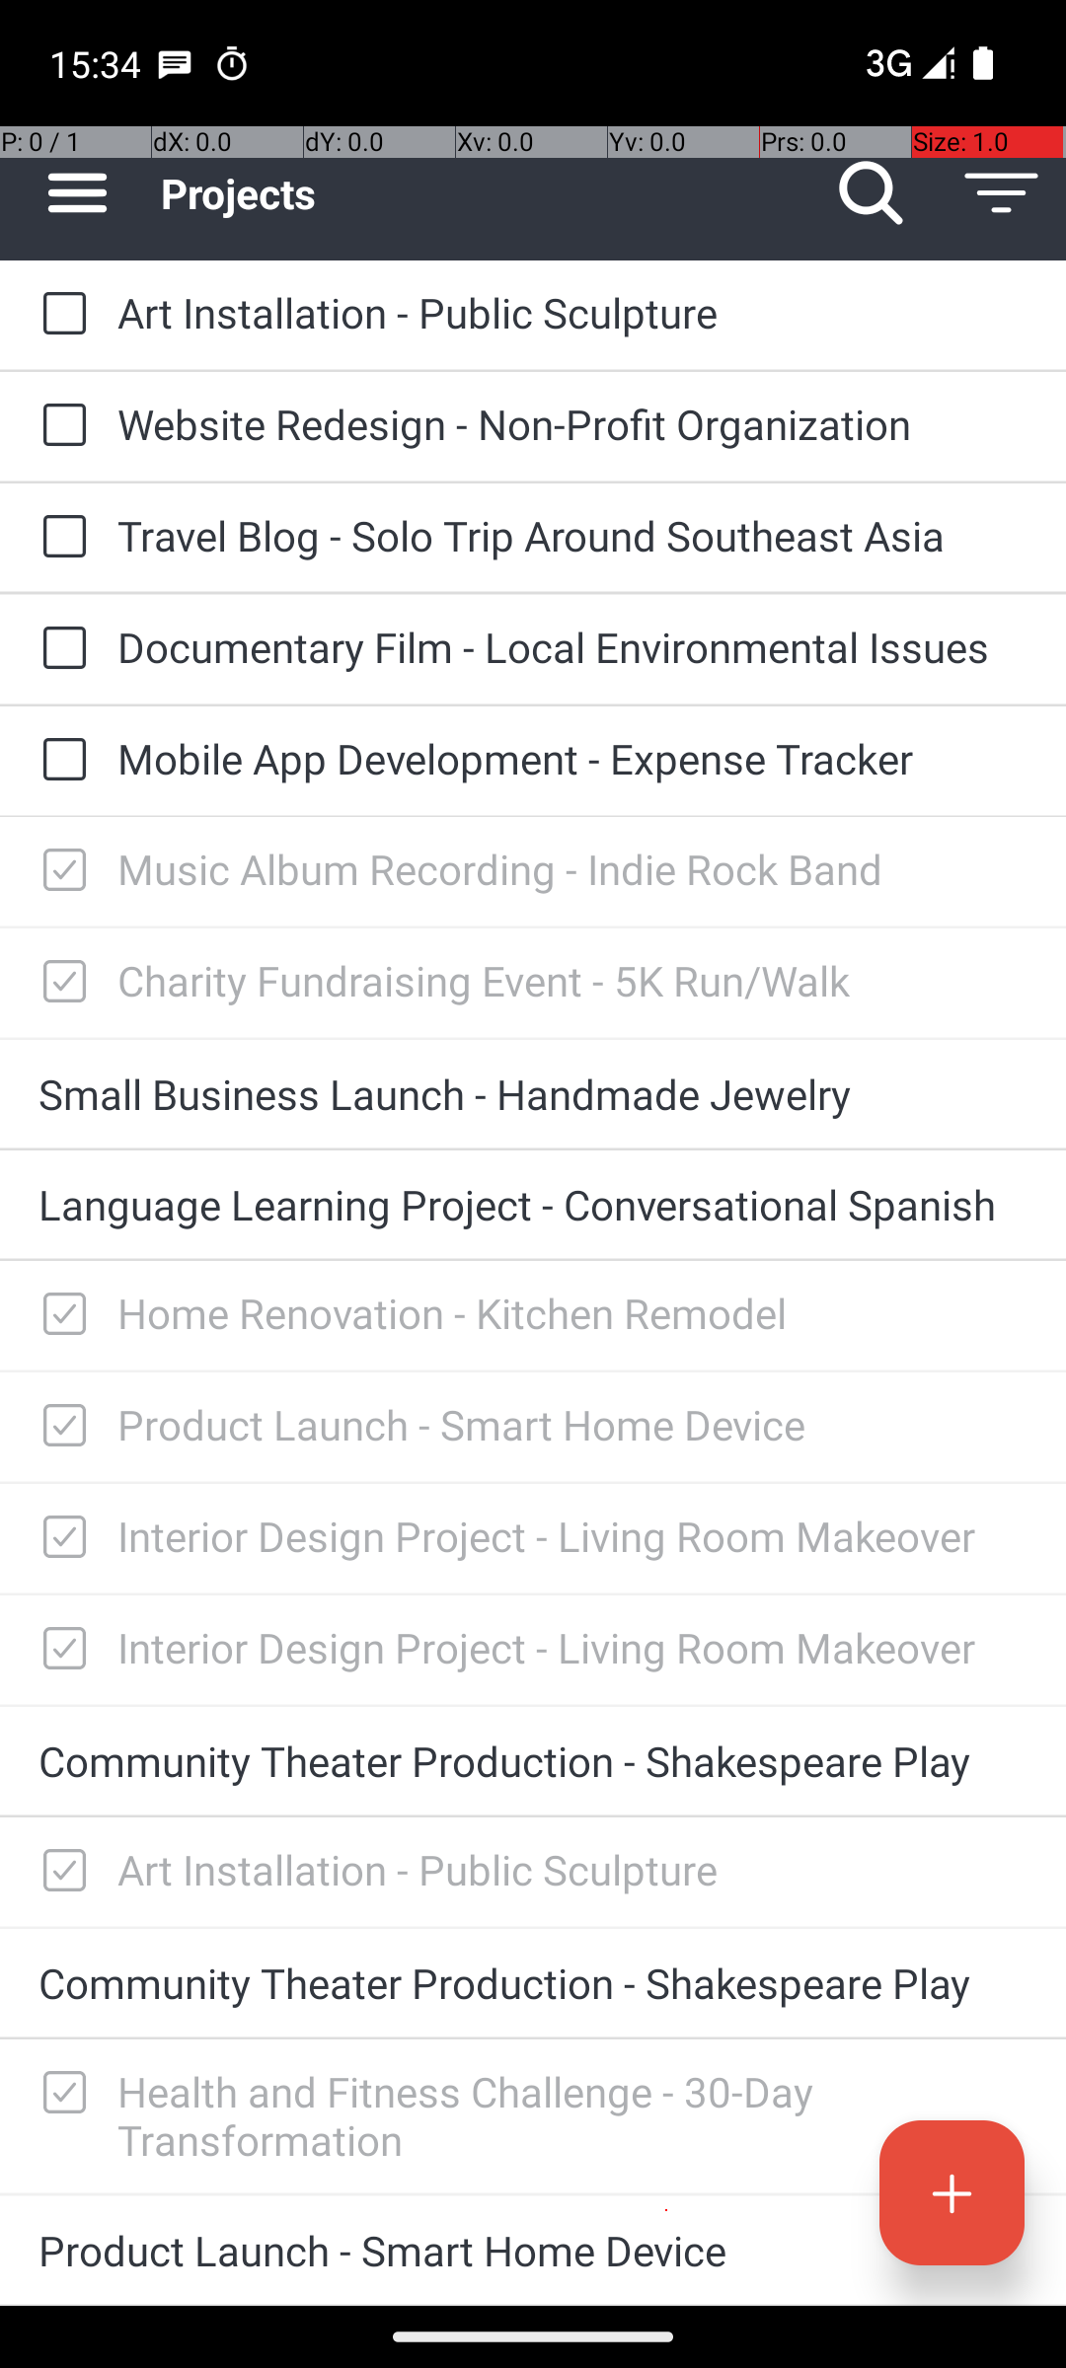 Image resolution: width=1066 pixels, height=2368 pixels. I want to click on to-do: Travel Blog - Solo Trip Around Southeast Asia, so click(59, 538).